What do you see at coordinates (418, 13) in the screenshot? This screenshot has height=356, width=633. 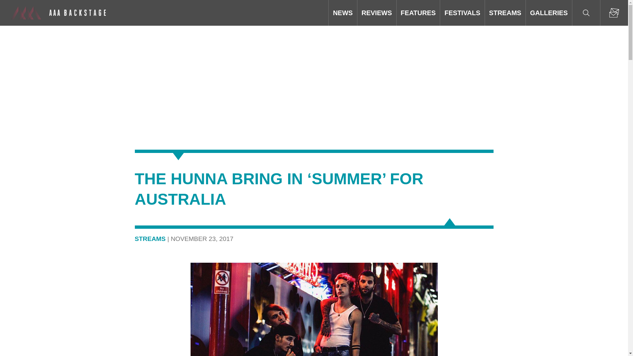 I see `FEATURES` at bounding box center [418, 13].